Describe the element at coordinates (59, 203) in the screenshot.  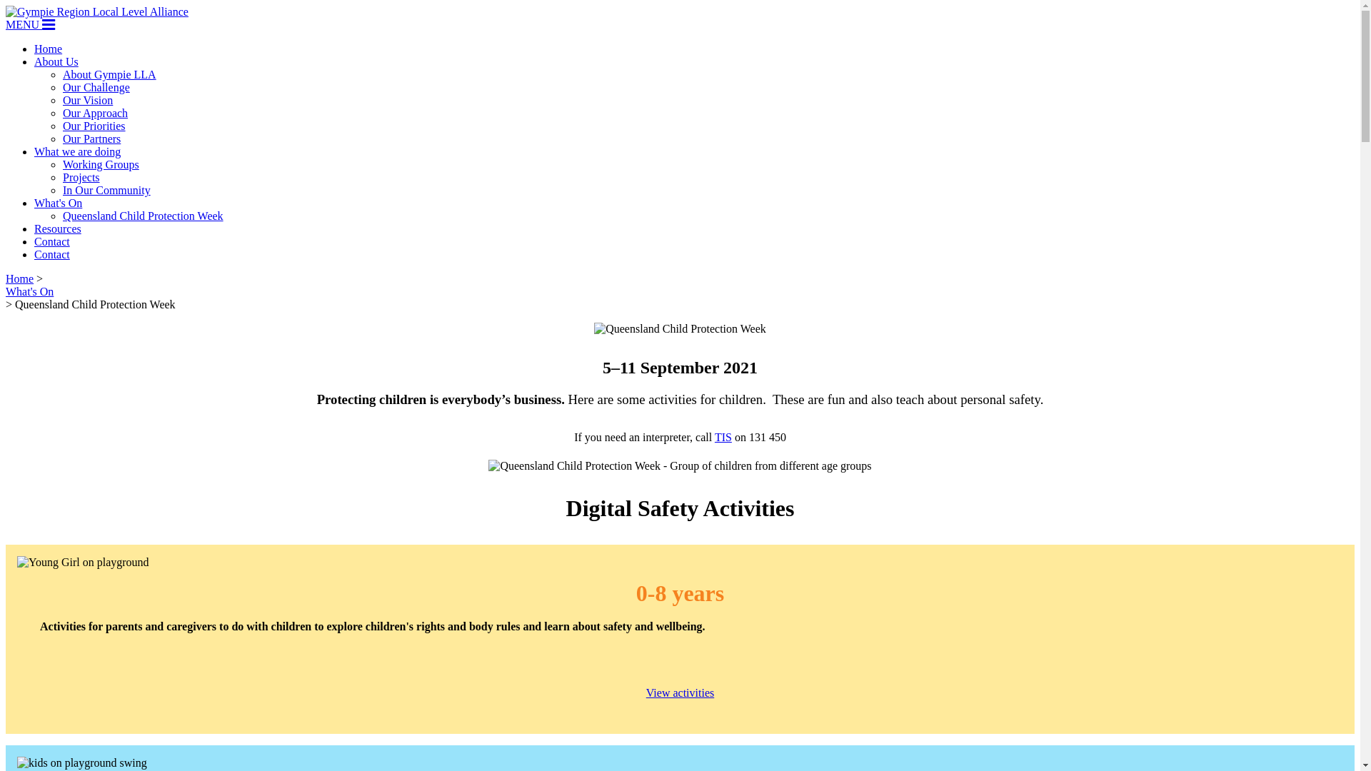
I see `What's On` at that location.